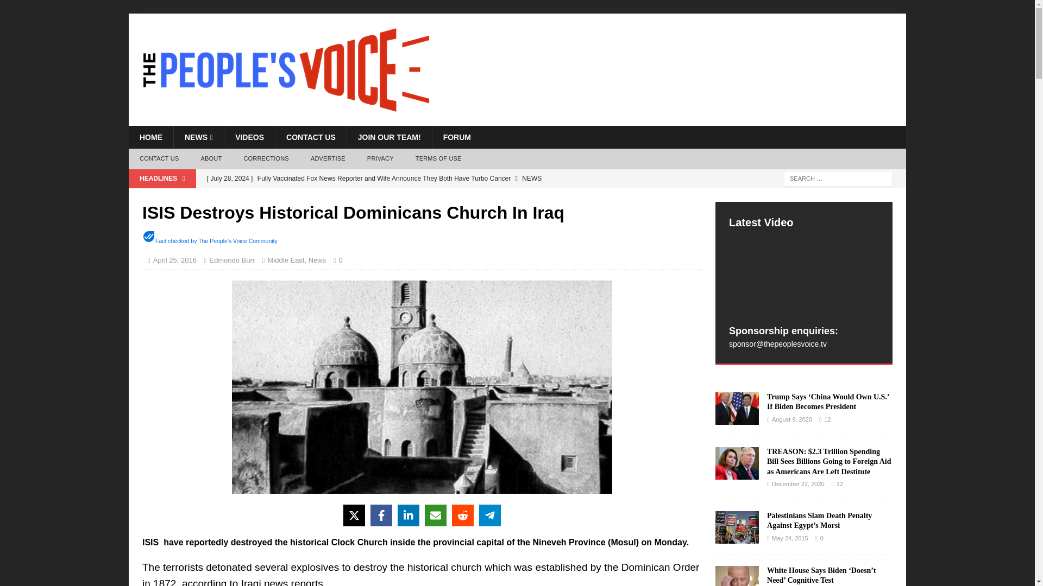  Describe the element at coordinates (198, 137) in the screenshot. I see `NEWS` at that location.